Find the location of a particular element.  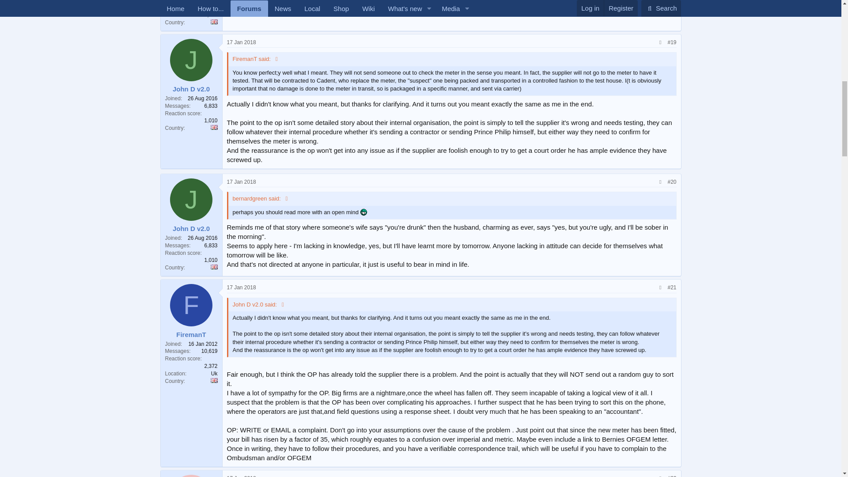

United Kingdom is located at coordinates (214, 127).